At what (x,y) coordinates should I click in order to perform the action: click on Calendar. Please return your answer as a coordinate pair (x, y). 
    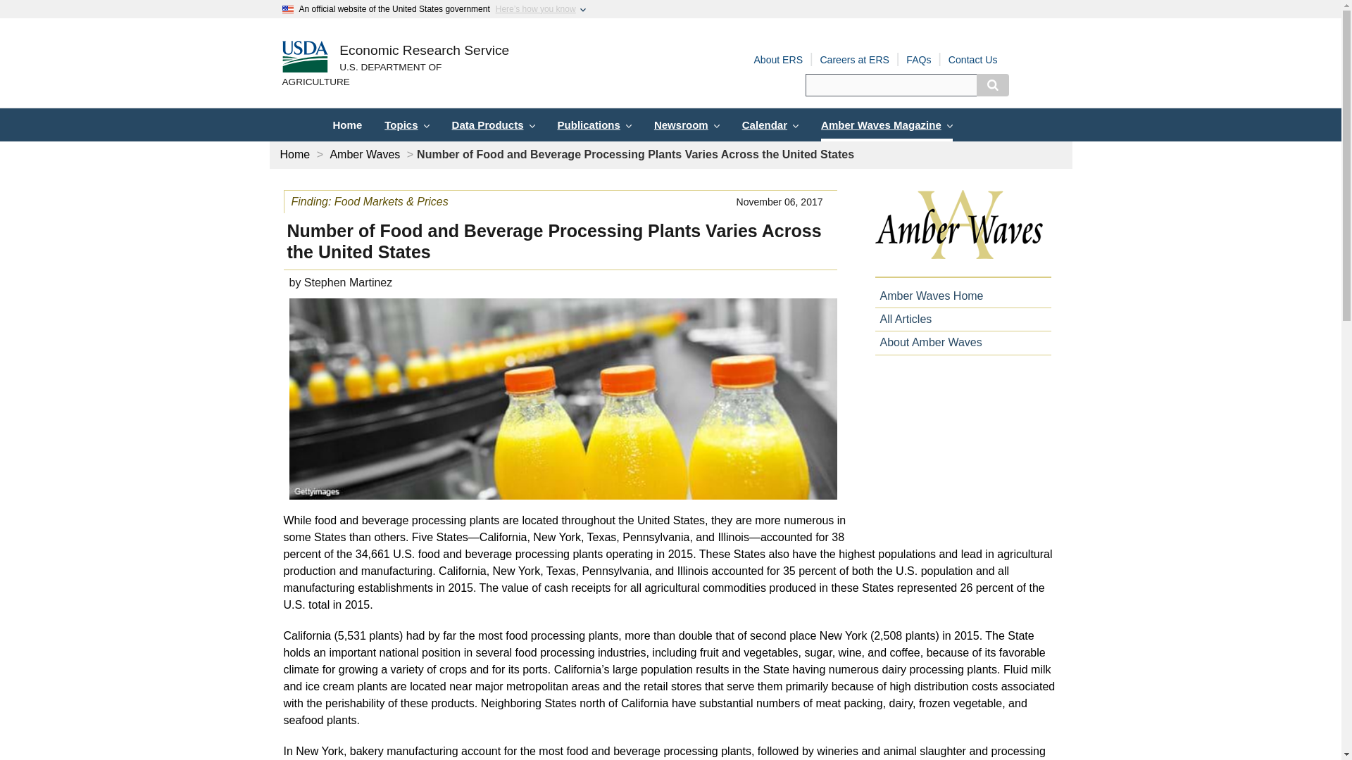
    Looking at the image, I should click on (770, 125).